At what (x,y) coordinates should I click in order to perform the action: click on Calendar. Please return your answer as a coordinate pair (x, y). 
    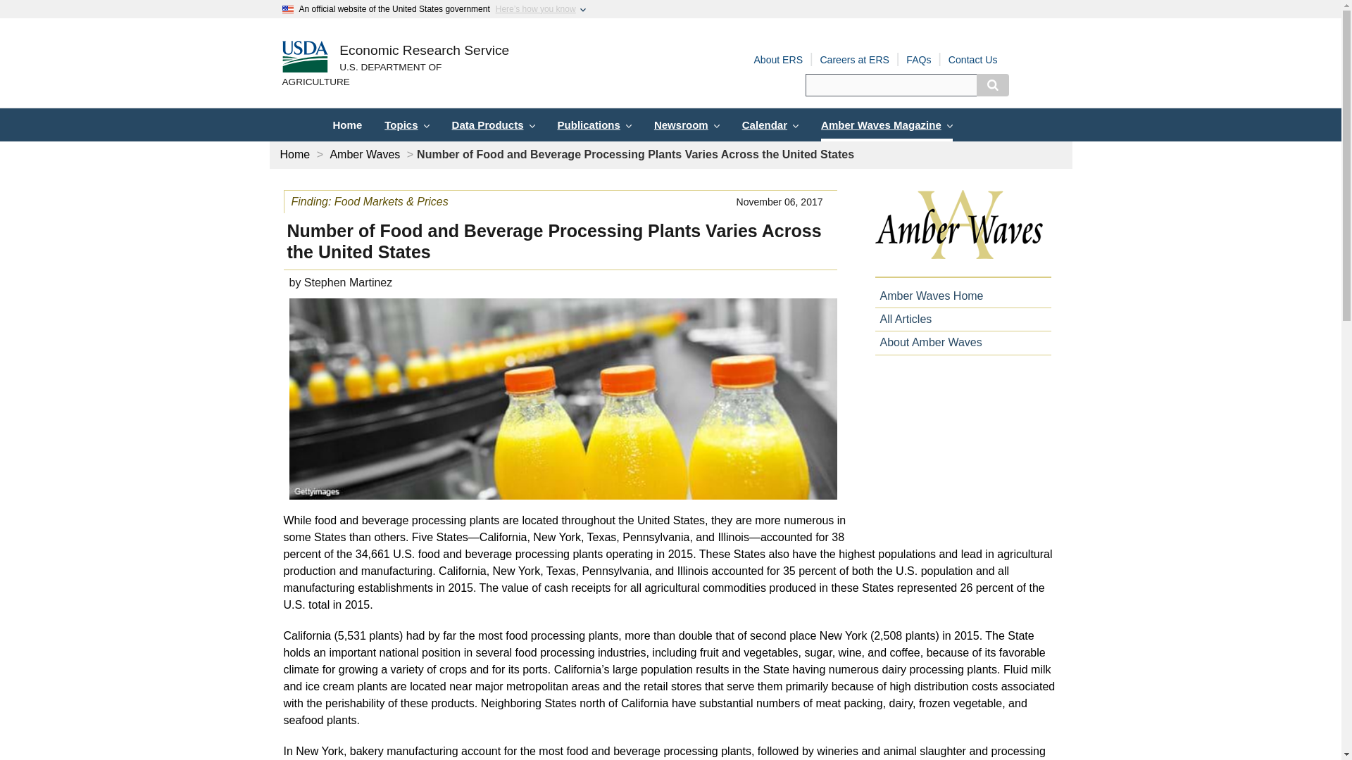
    Looking at the image, I should click on (770, 125).